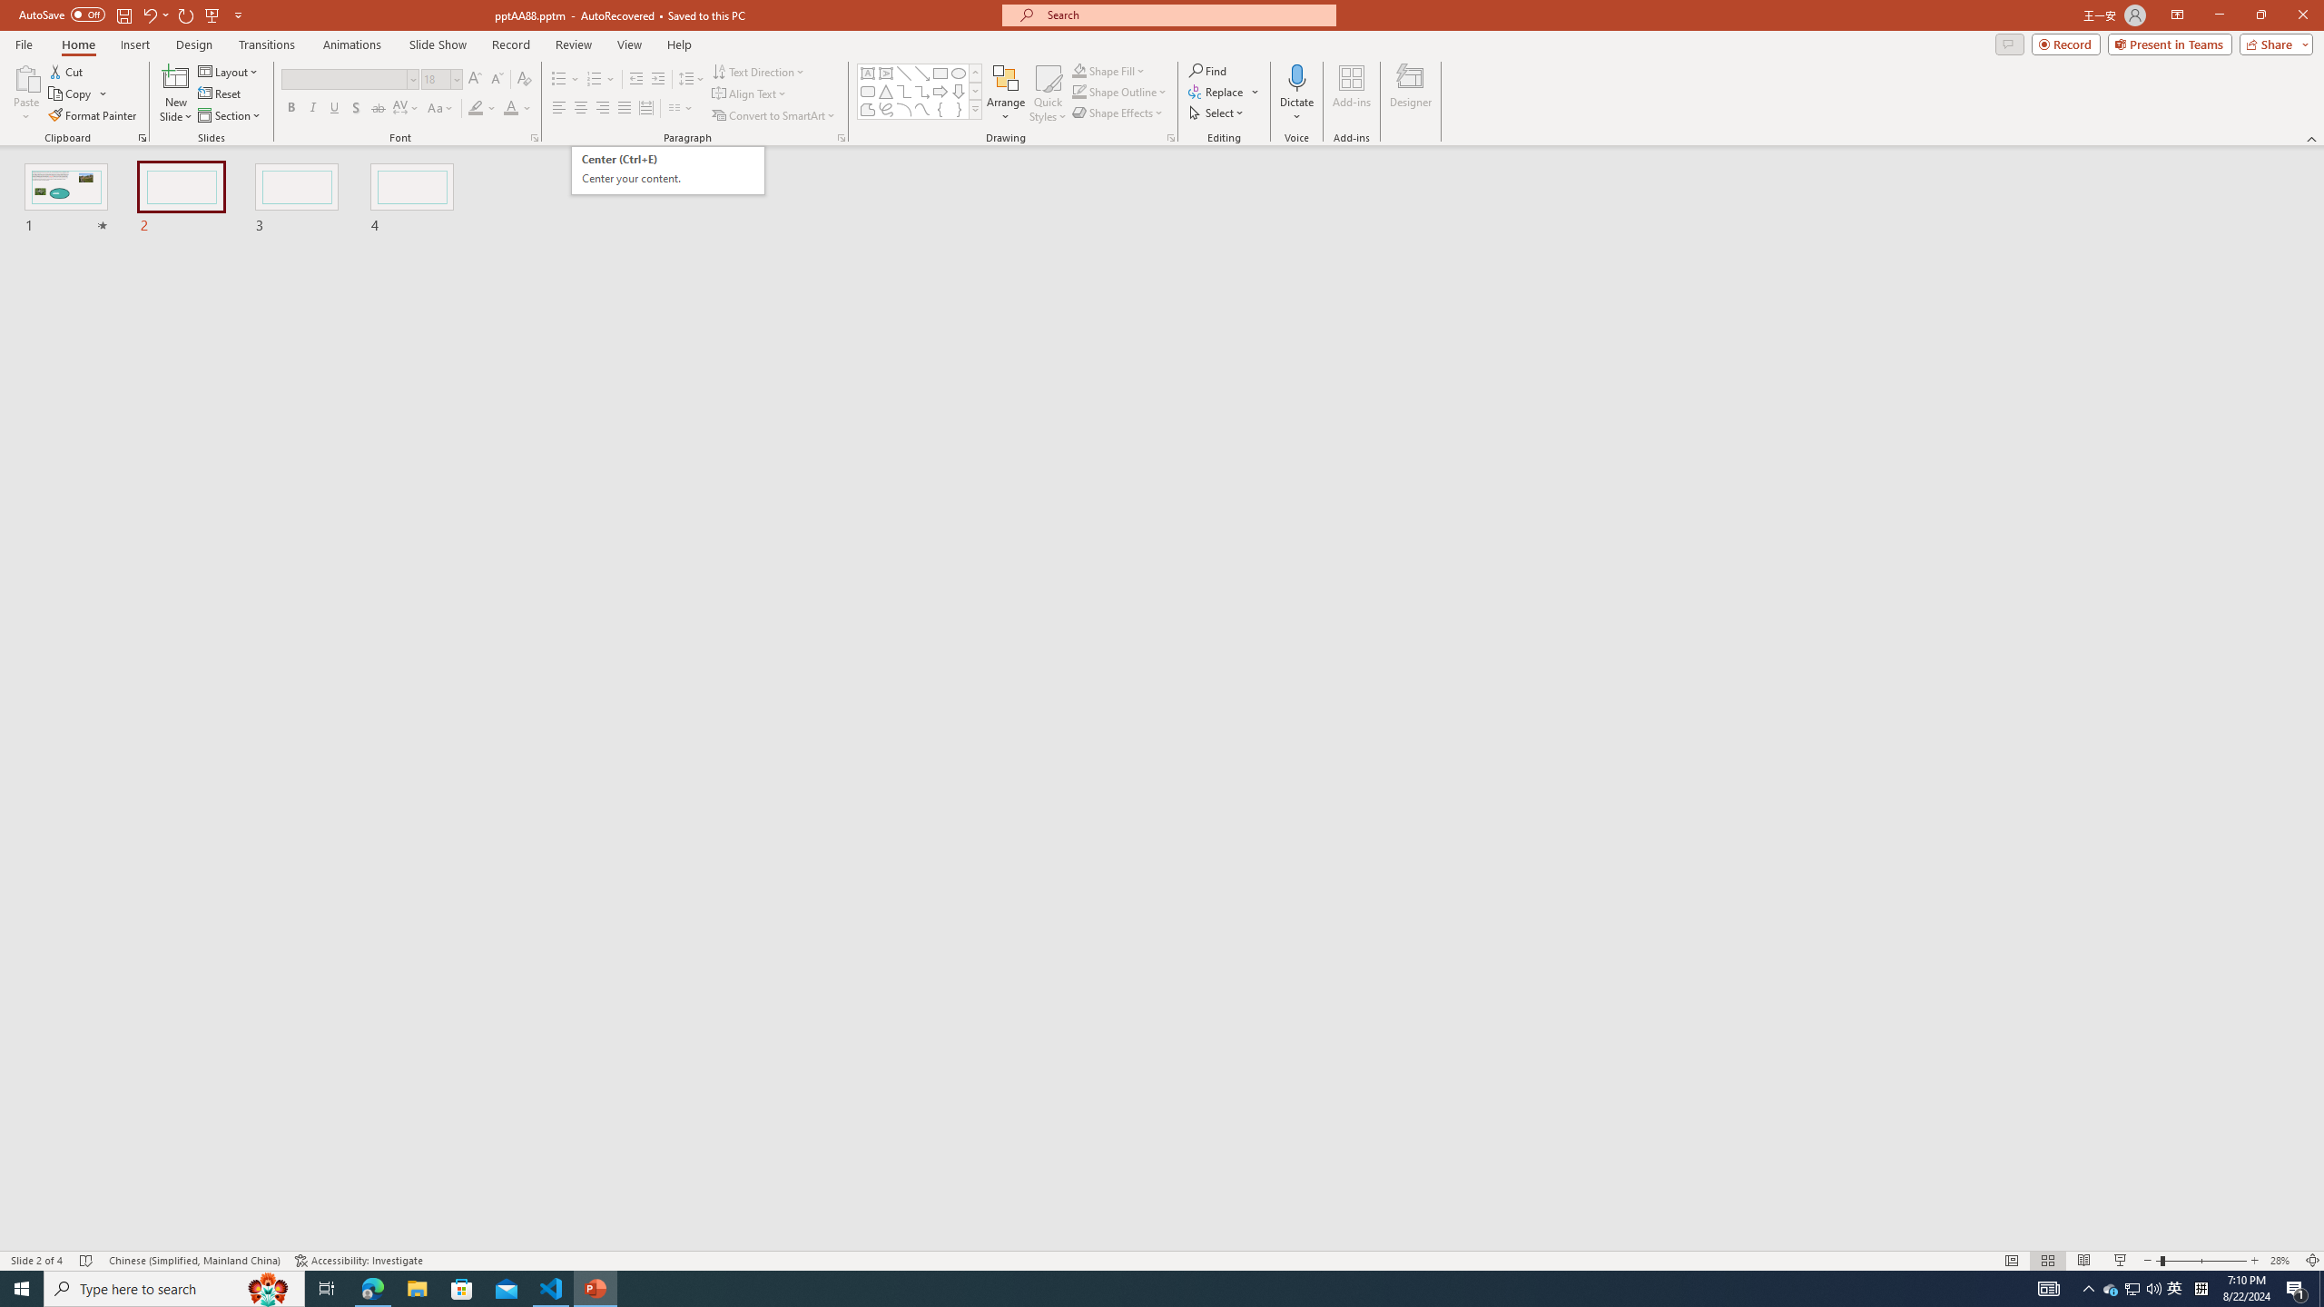  Describe the element at coordinates (841, 138) in the screenshot. I see `Paragraph...` at that location.